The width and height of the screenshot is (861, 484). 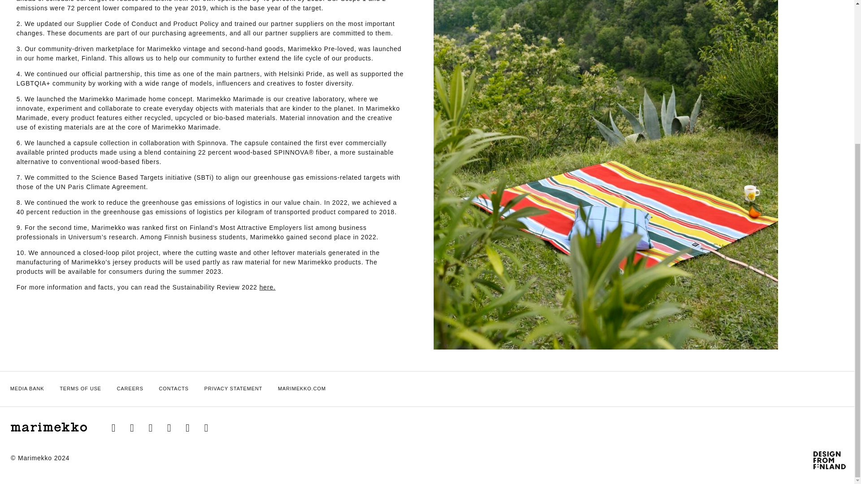 I want to click on Design From Finland, so click(x=831, y=462).